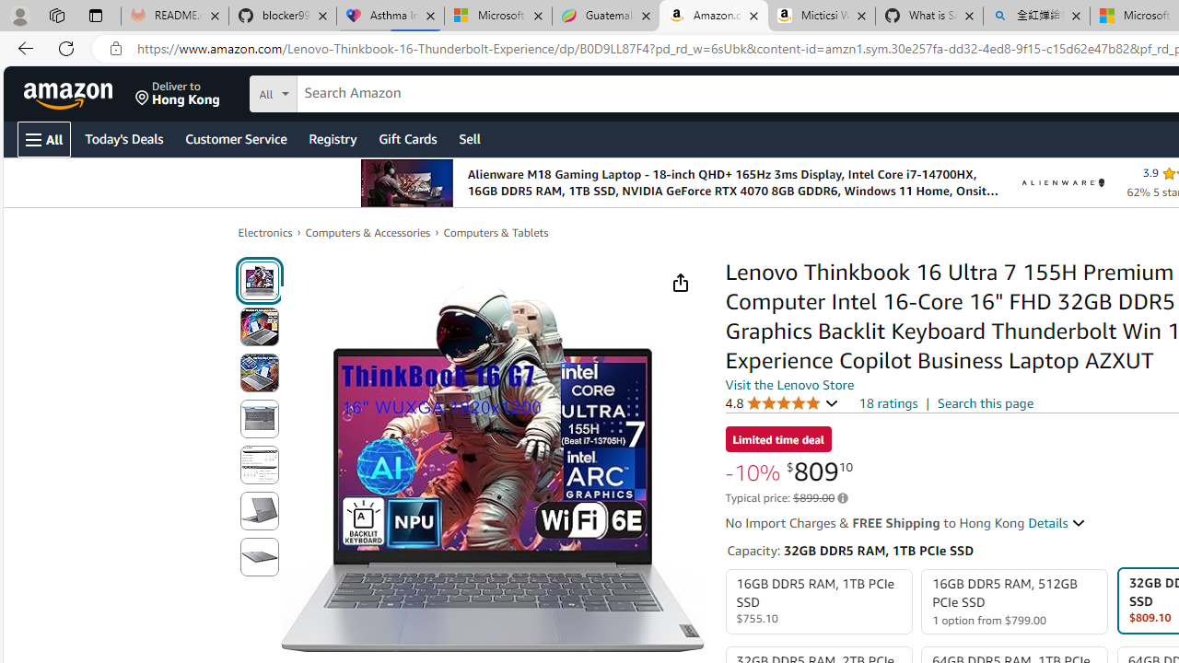 The height and width of the screenshot is (663, 1179). What do you see at coordinates (1063, 182) in the screenshot?
I see `Logo` at bounding box center [1063, 182].